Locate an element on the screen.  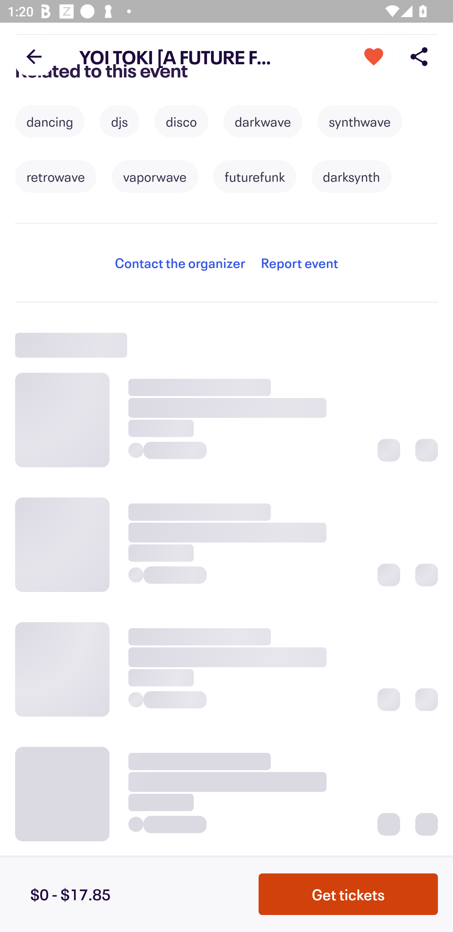
darkwave is located at coordinates (262, 122).